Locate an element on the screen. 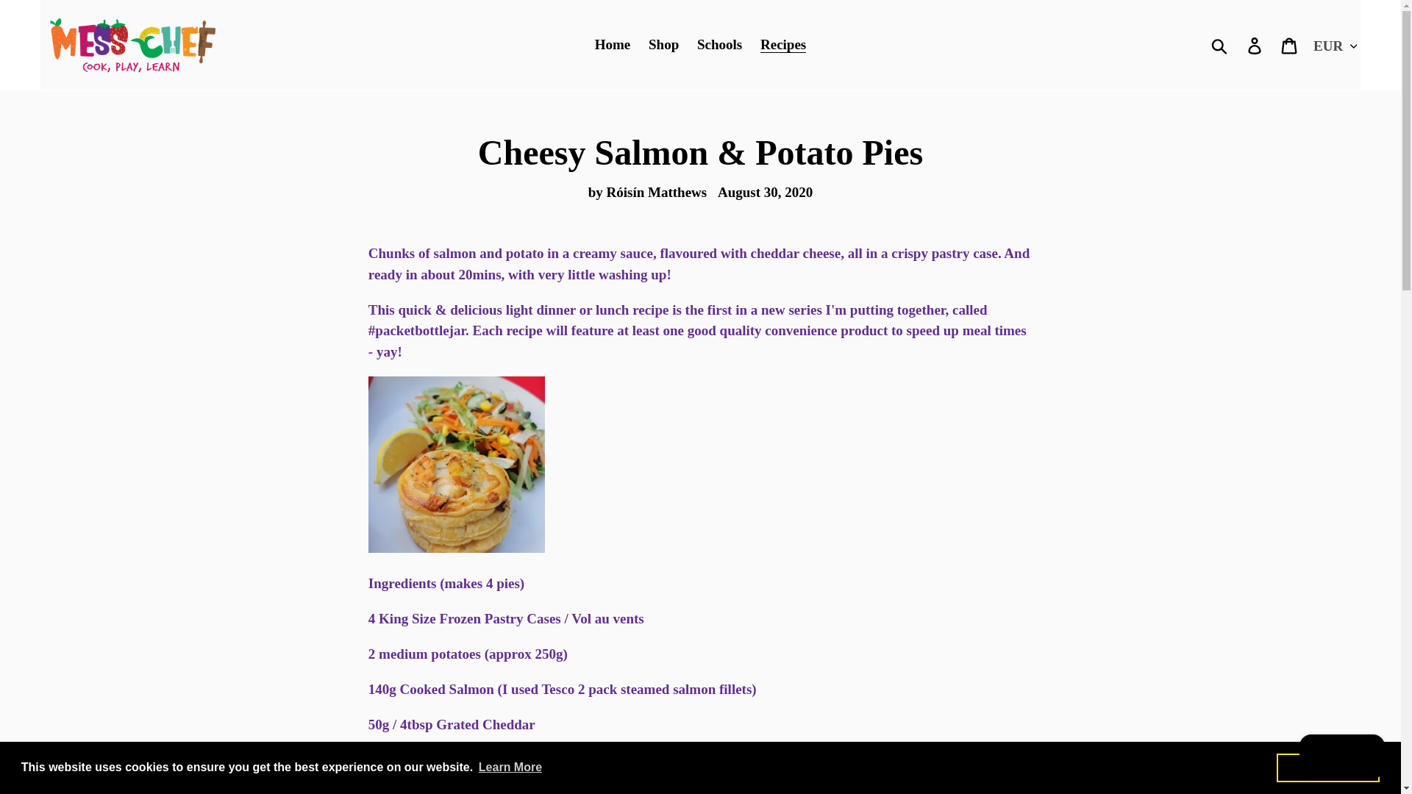 The image size is (1412, 794). Got it! is located at coordinates (1327, 767).